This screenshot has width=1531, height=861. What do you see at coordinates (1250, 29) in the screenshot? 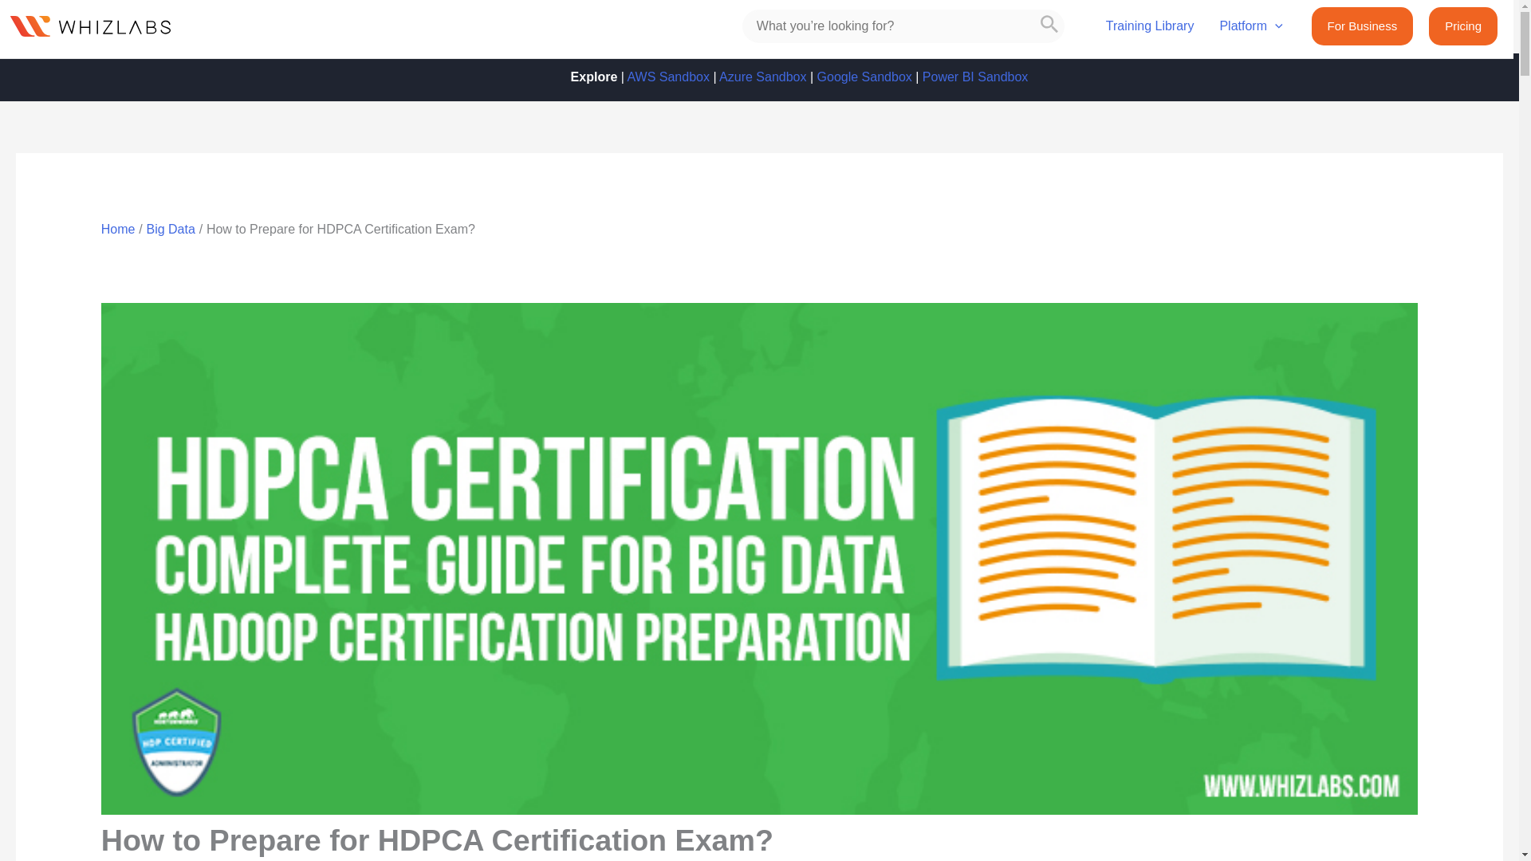
I see `Platform` at bounding box center [1250, 29].